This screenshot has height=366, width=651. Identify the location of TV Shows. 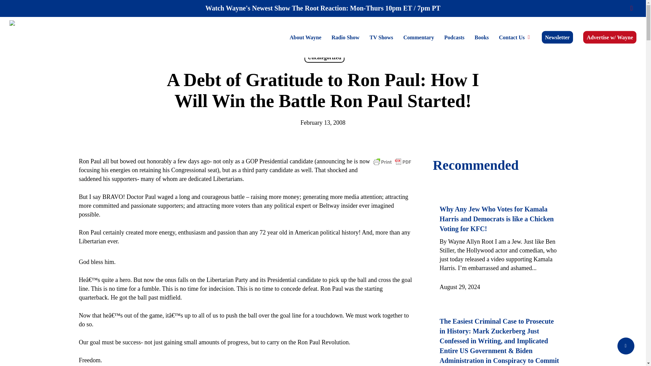
(381, 37).